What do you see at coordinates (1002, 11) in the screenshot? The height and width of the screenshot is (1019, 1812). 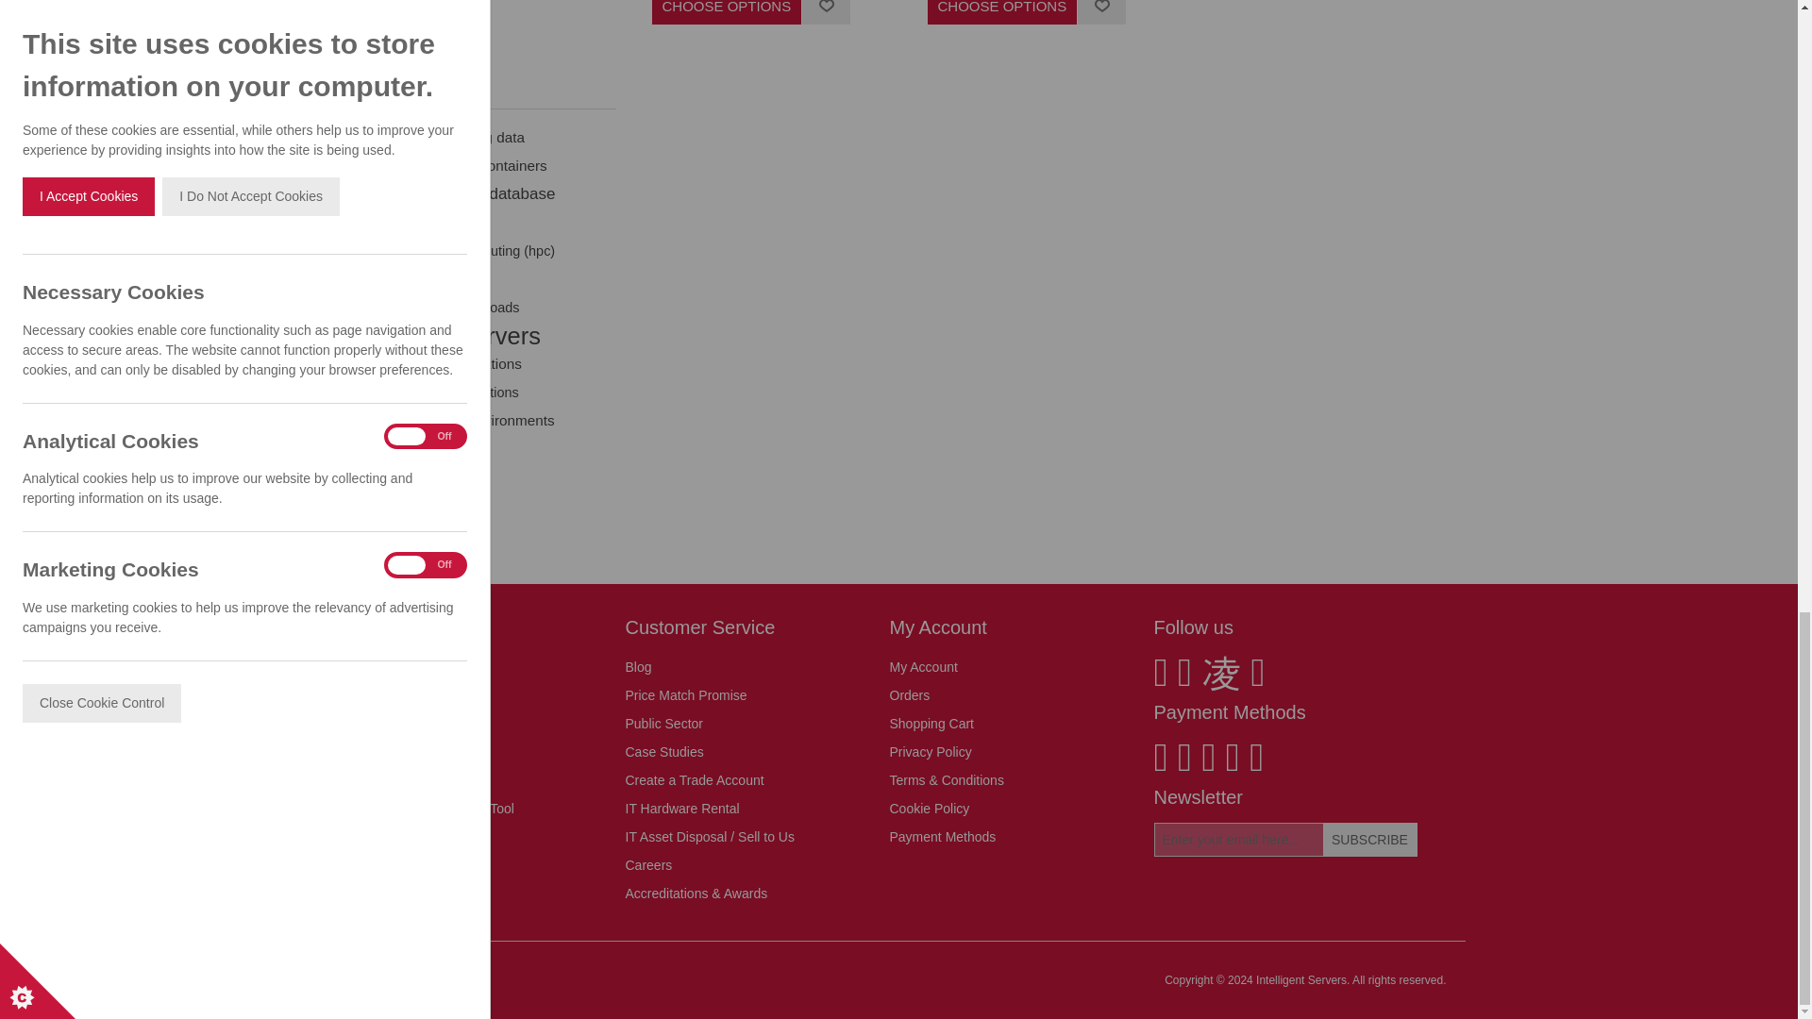 I see `Choose Options` at bounding box center [1002, 11].